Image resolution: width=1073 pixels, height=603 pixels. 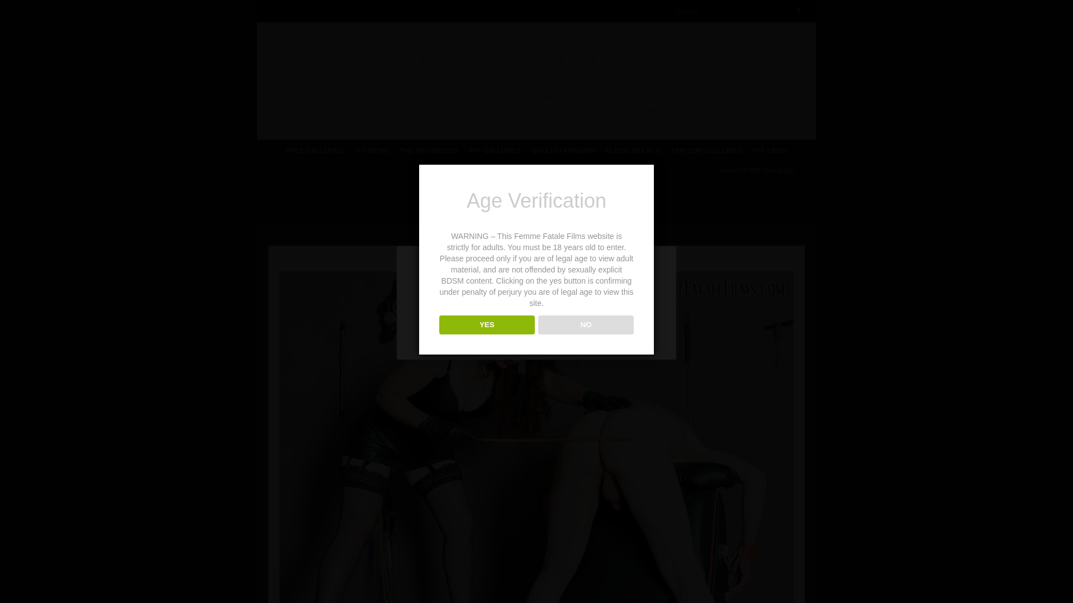 I want to click on FREE GALLERIES, so click(x=314, y=150).